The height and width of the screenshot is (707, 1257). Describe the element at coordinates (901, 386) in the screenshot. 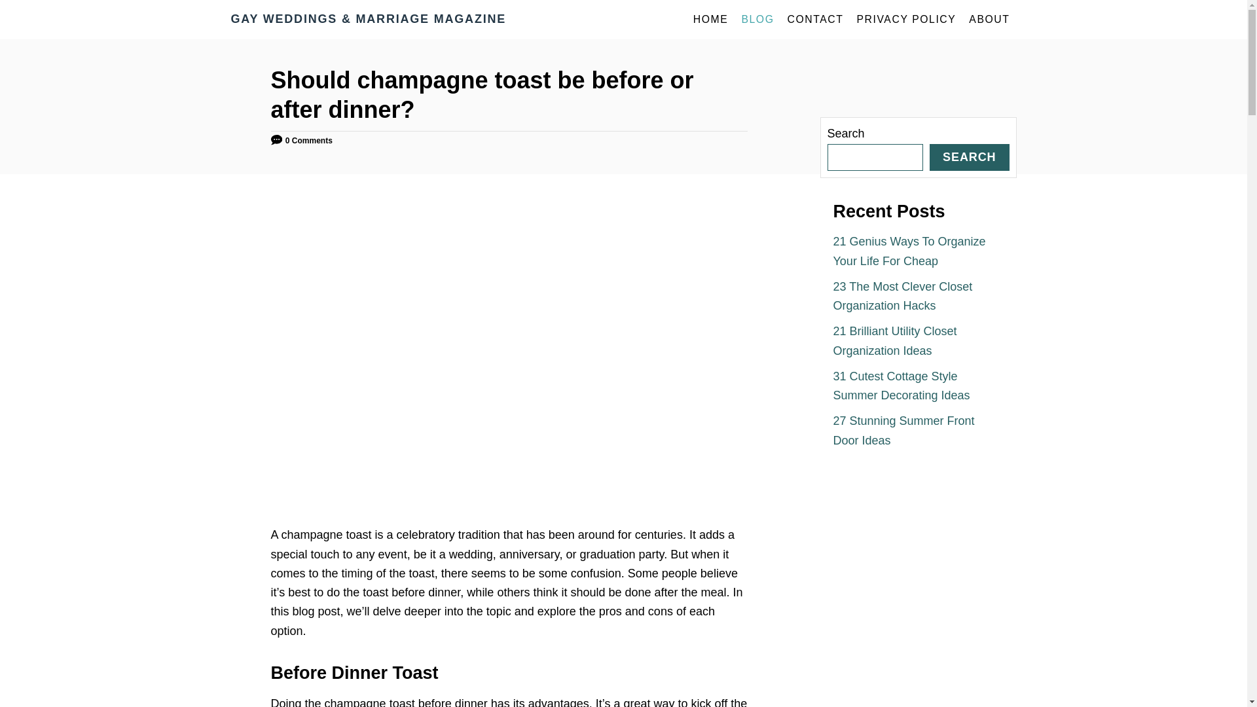

I see `31 Cutest Cottage Style Summer Decorating Ideas` at that location.